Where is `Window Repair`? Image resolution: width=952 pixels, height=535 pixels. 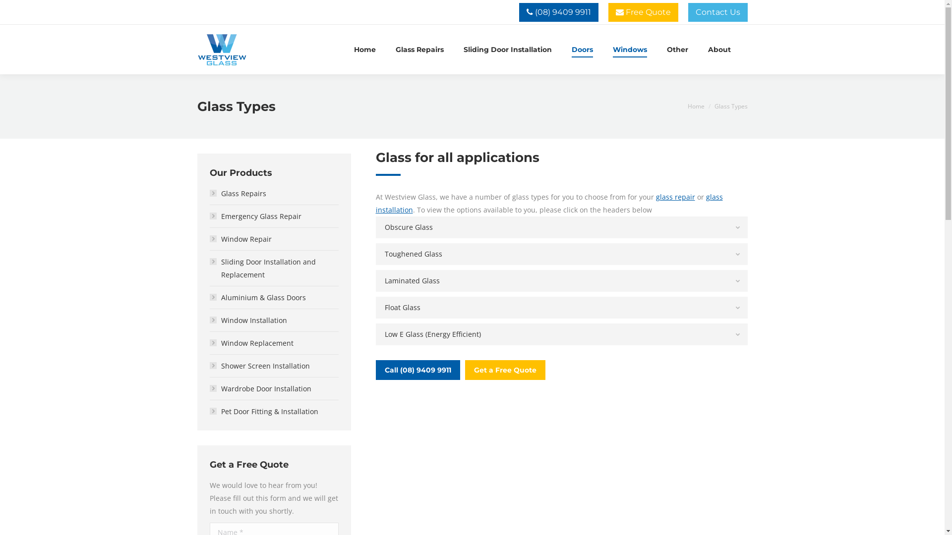 Window Repair is located at coordinates (244, 239).